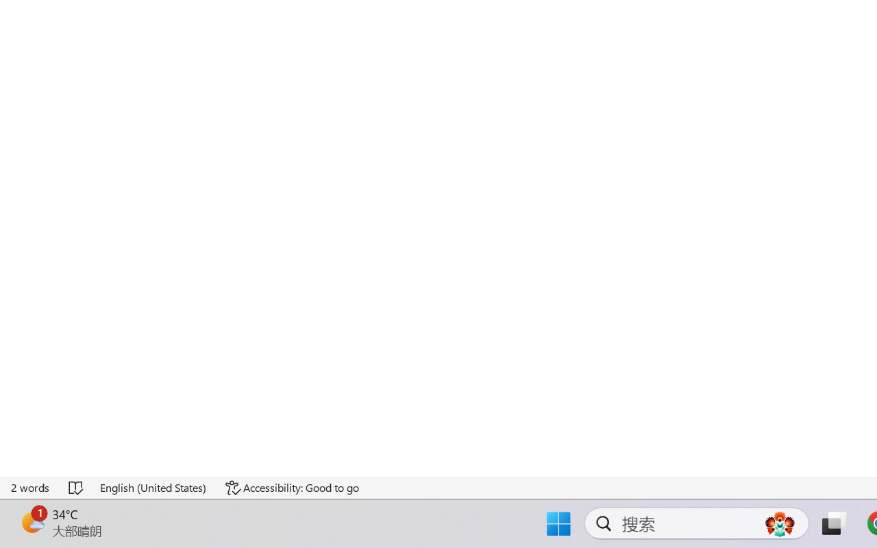 Image resolution: width=877 pixels, height=548 pixels. Describe the element at coordinates (77, 488) in the screenshot. I see `Spelling and Grammar Check No Errors` at that location.